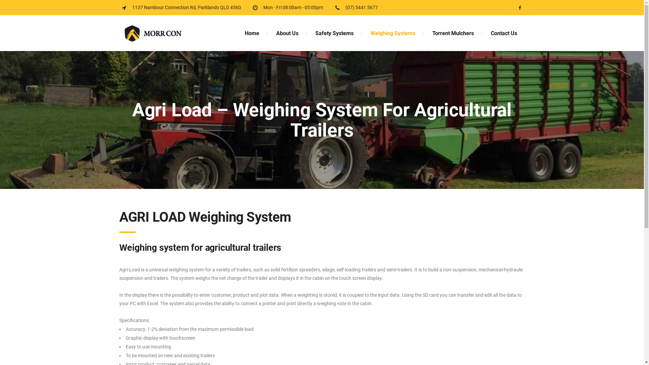 The image size is (649, 365). I want to click on About Us, so click(287, 33).